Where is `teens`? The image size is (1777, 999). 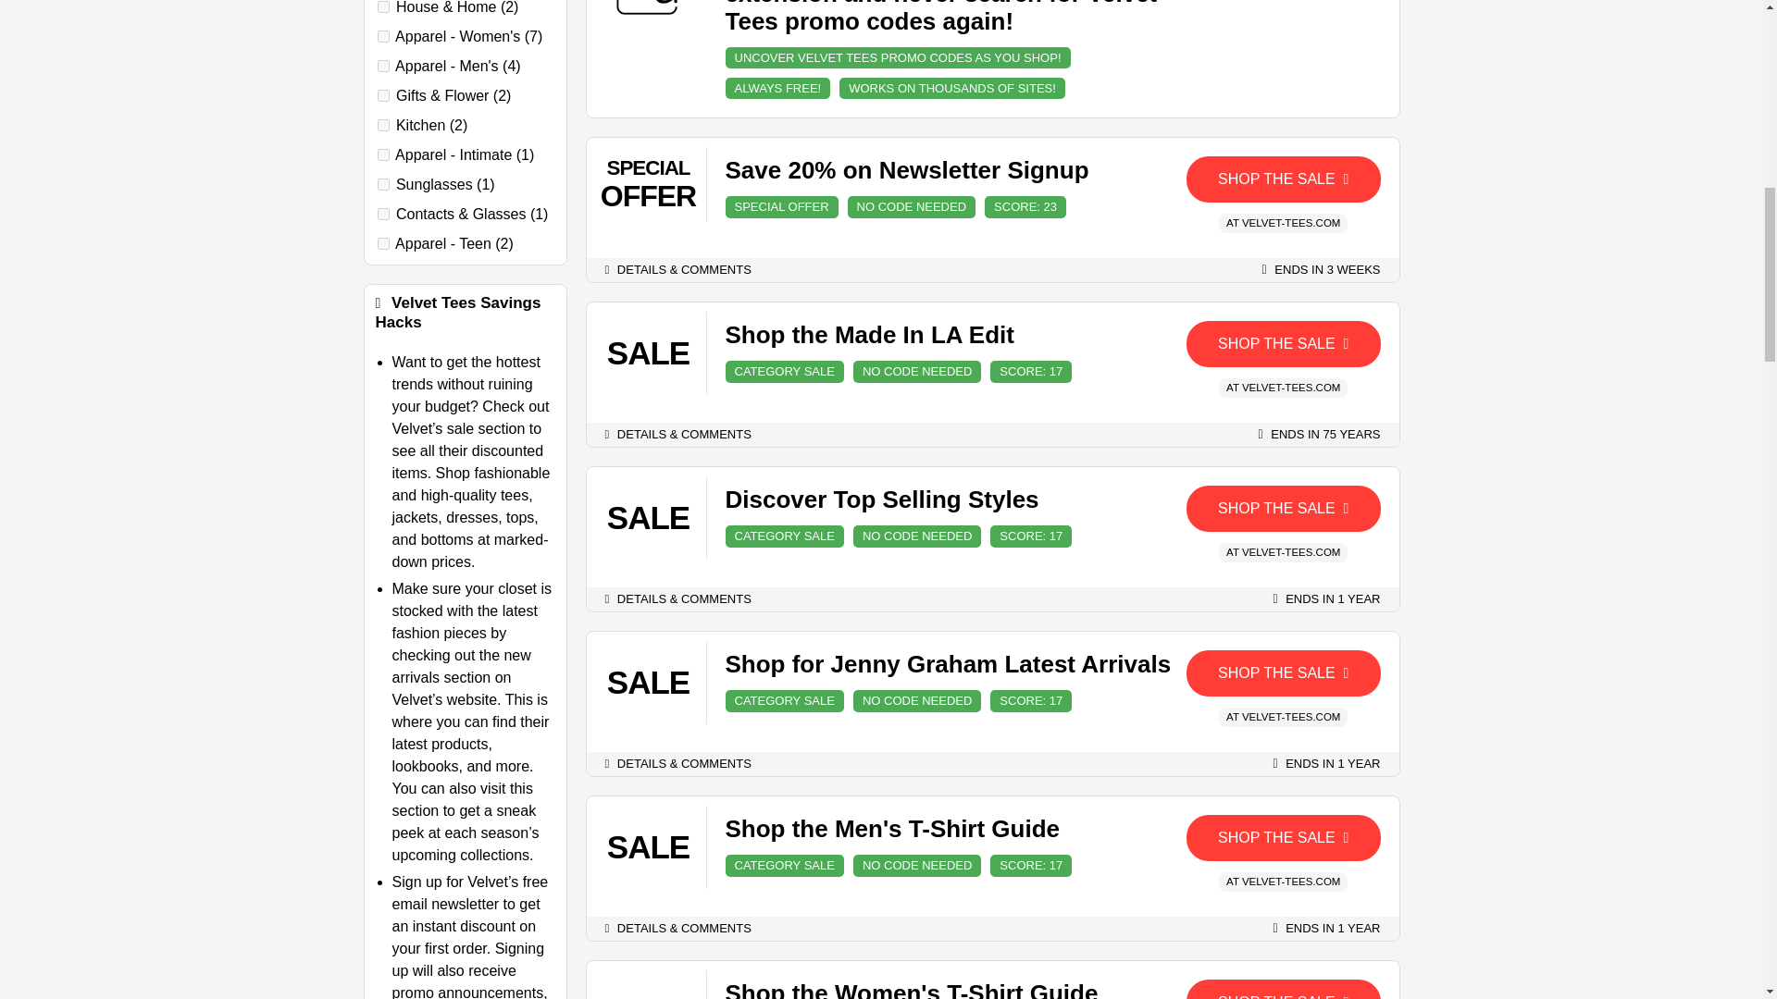 teens is located at coordinates (383, 244).